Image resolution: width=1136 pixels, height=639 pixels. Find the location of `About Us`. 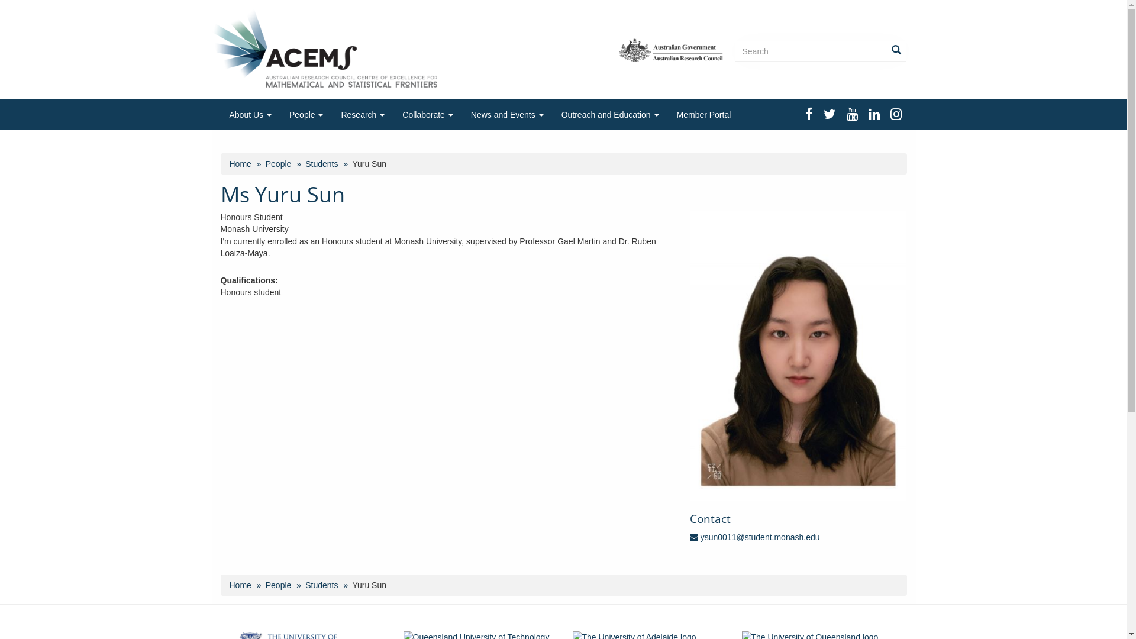

About Us is located at coordinates (250, 115).